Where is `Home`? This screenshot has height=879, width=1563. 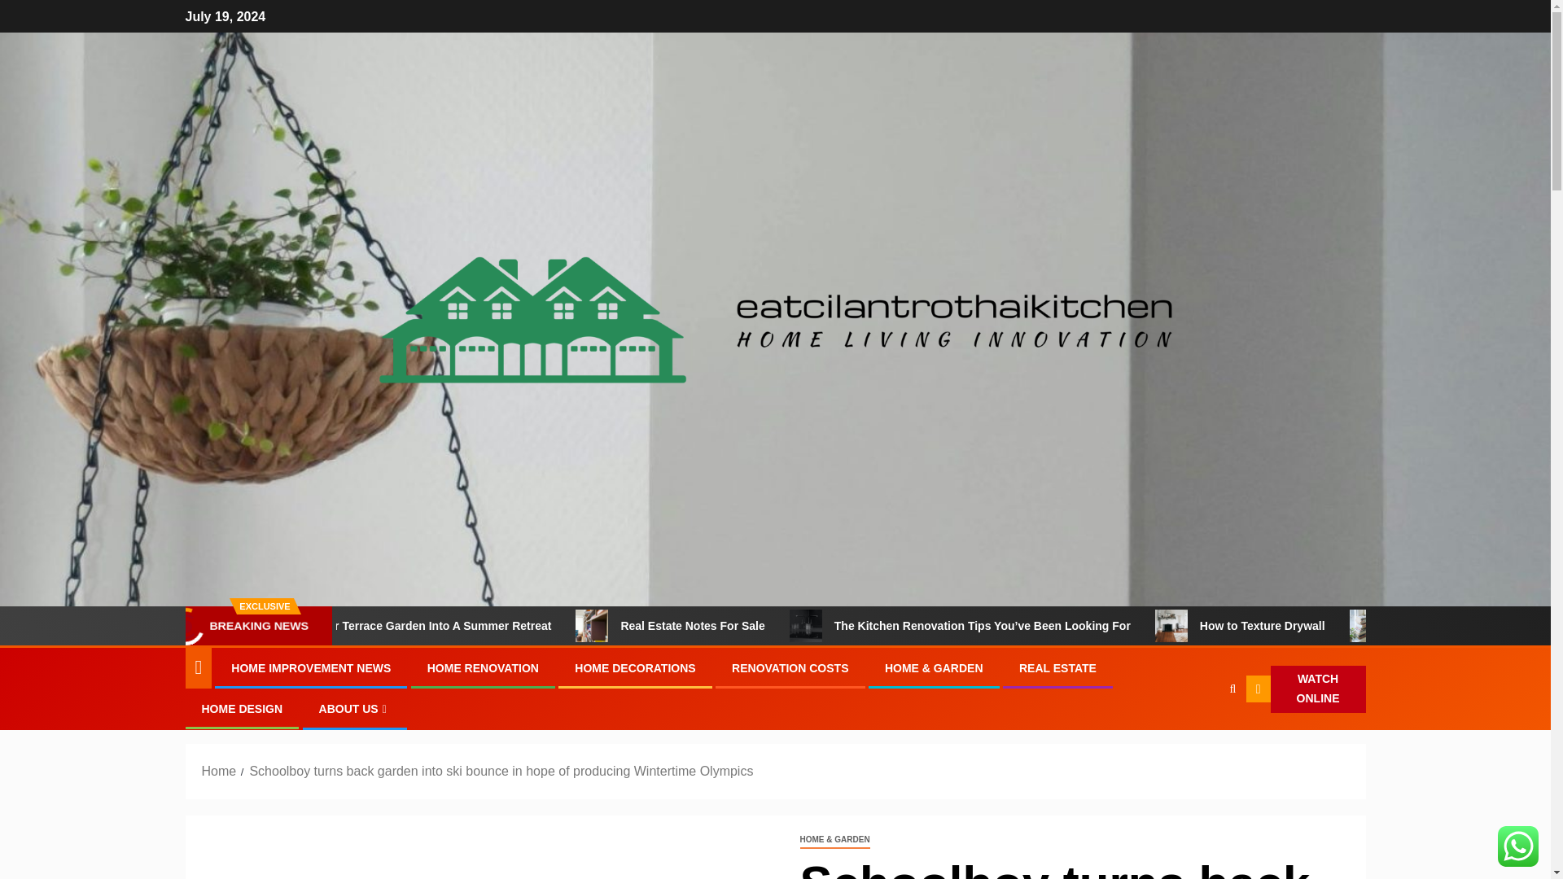
Home is located at coordinates (219, 770).